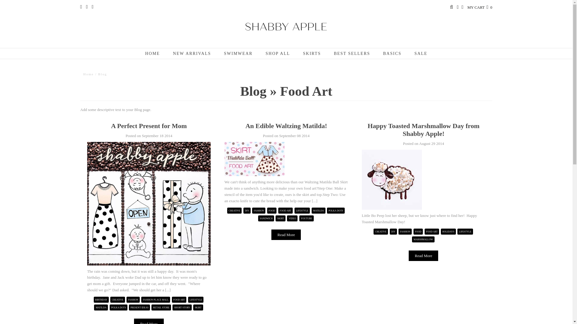 The height and width of the screenshot is (324, 577). Describe the element at coordinates (238, 53) in the screenshot. I see `SWIMWEAR` at that location.